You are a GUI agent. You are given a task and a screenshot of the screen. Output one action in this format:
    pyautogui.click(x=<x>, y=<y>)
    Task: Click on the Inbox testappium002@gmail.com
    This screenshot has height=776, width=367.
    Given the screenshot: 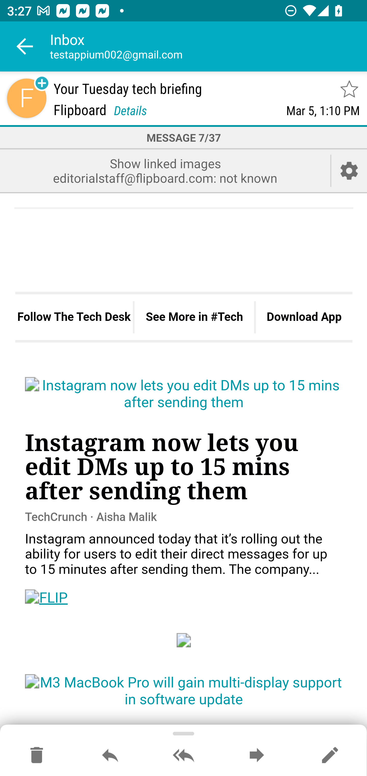 What is the action you would take?
    pyautogui.click(x=208, y=46)
    